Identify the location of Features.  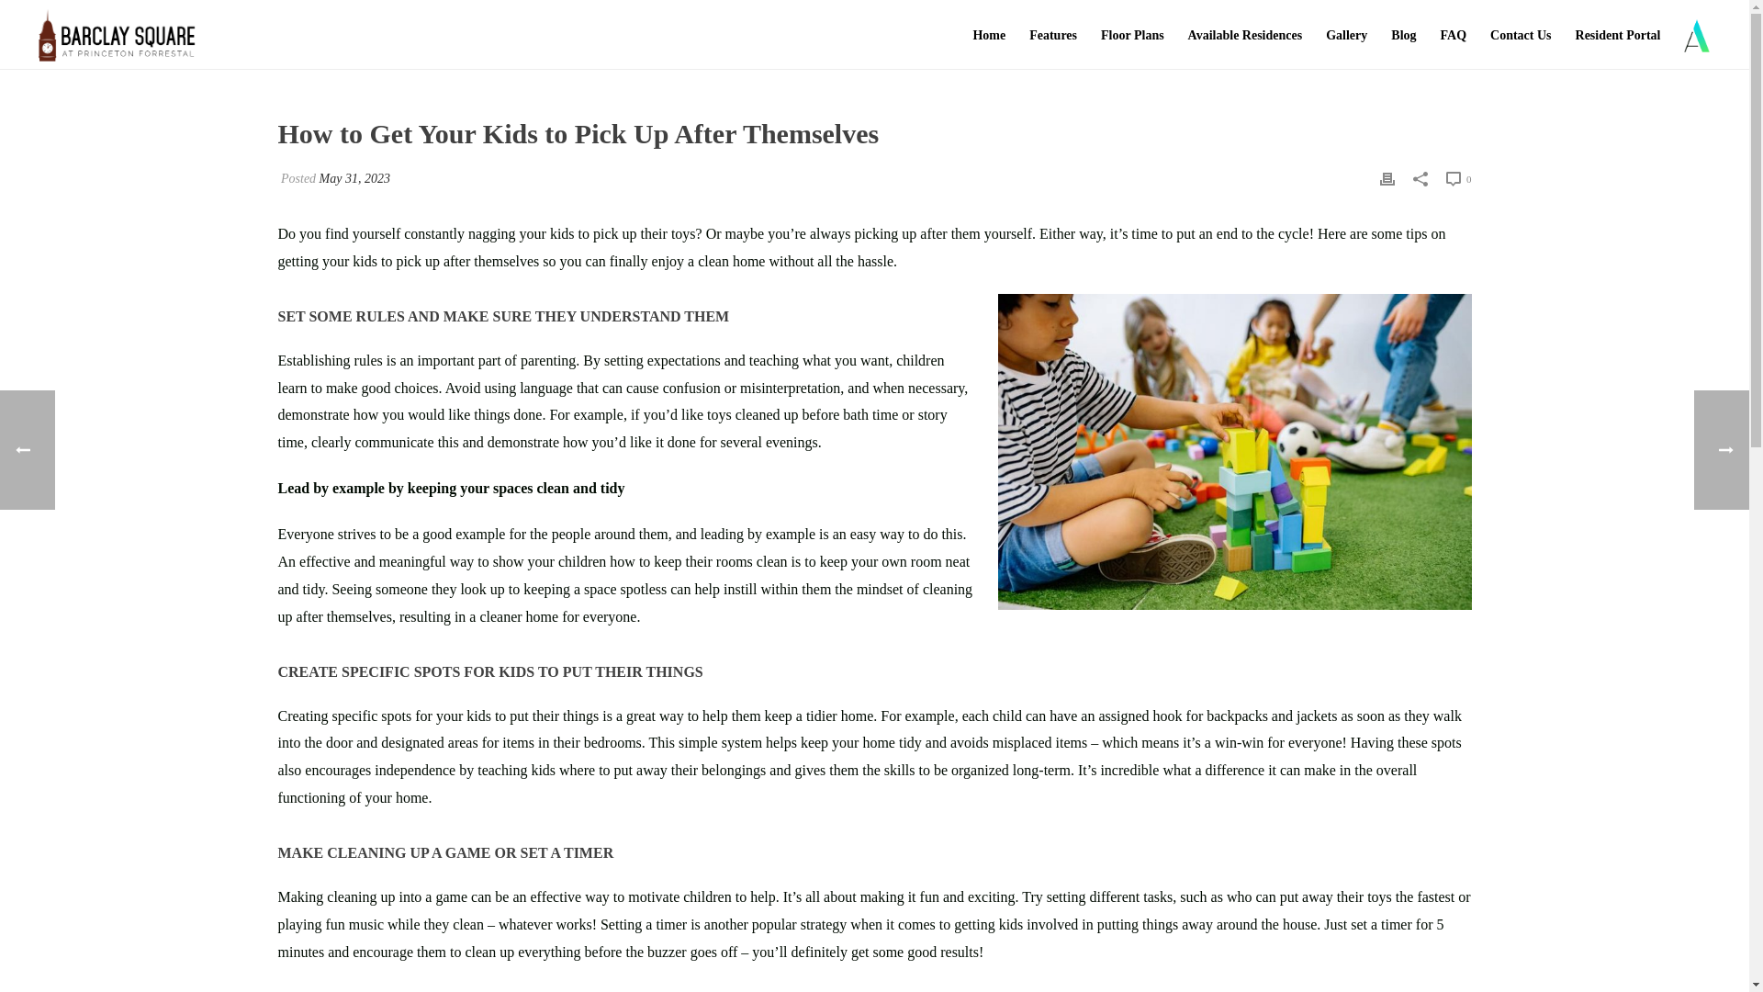
(1052, 35).